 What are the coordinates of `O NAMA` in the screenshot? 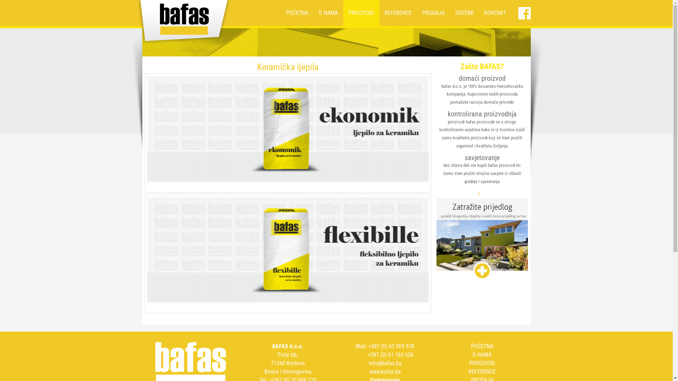 It's located at (482, 355).